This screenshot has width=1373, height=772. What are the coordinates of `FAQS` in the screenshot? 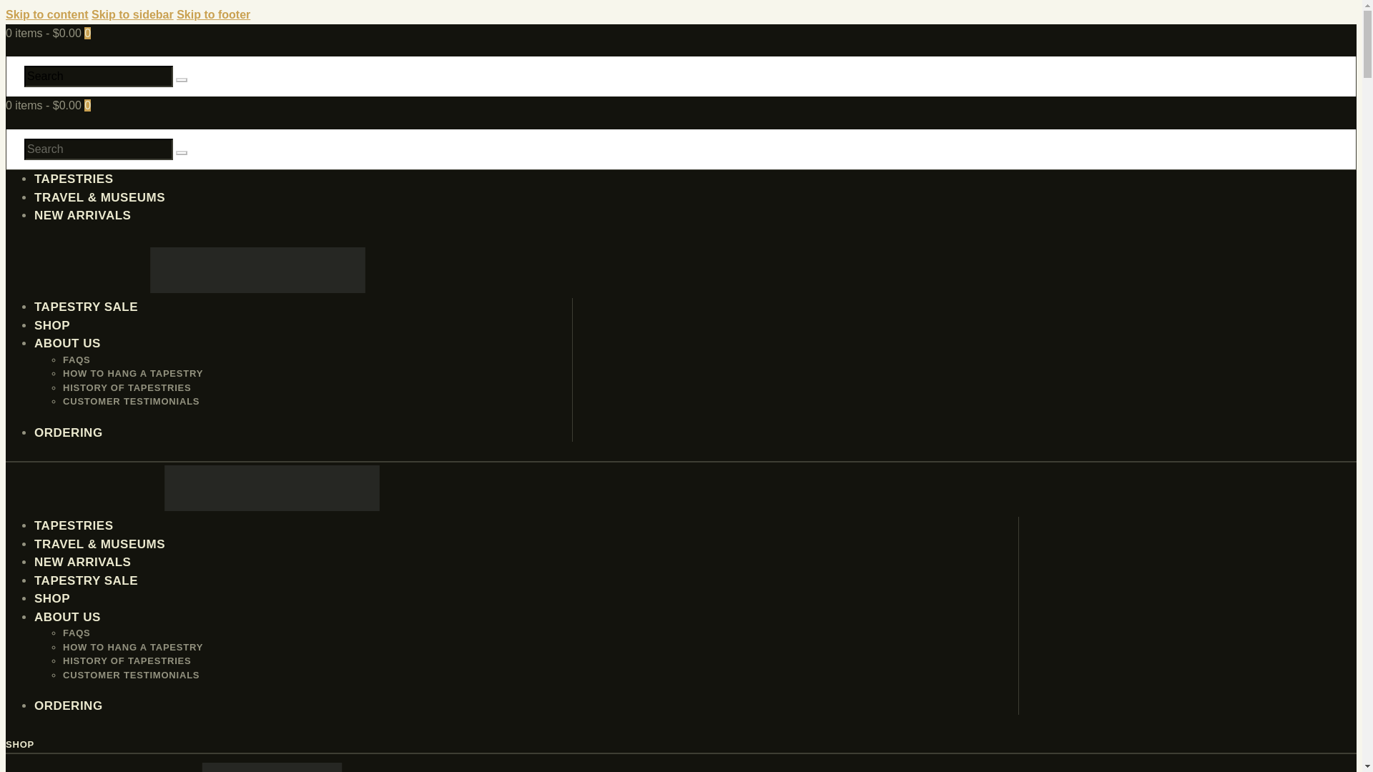 It's located at (77, 633).